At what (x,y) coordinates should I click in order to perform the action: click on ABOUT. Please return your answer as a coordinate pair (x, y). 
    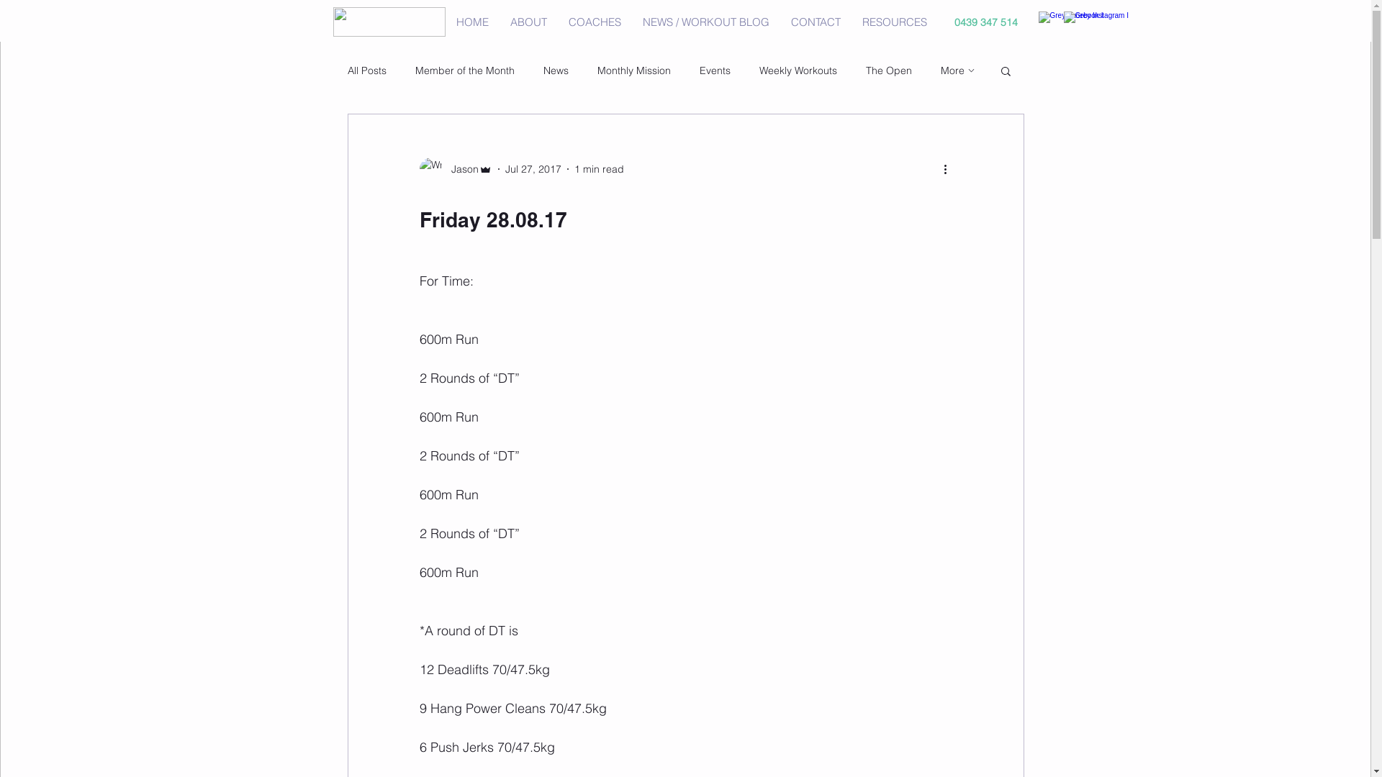
    Looking at the image, I should click on (528, 22).